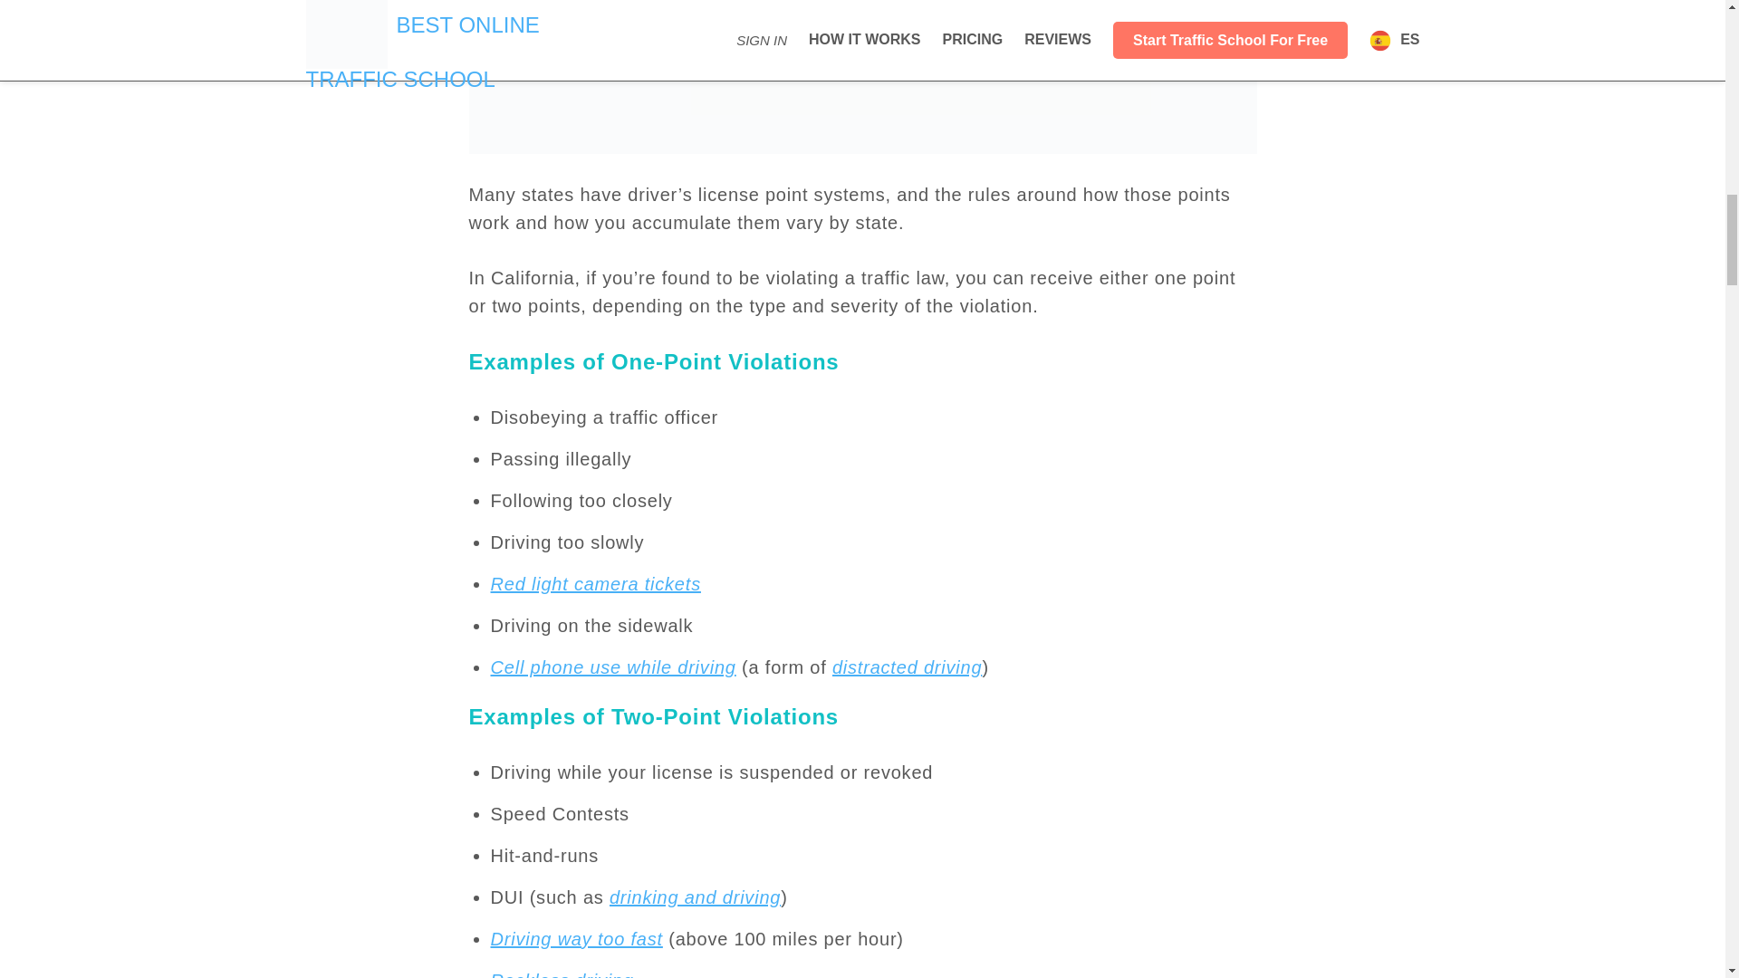 The image size is (1739, 978). What do you see at coordinates (908, 666) in the screenshot?
I see `distracted driving` at bounding box center [908, 666].